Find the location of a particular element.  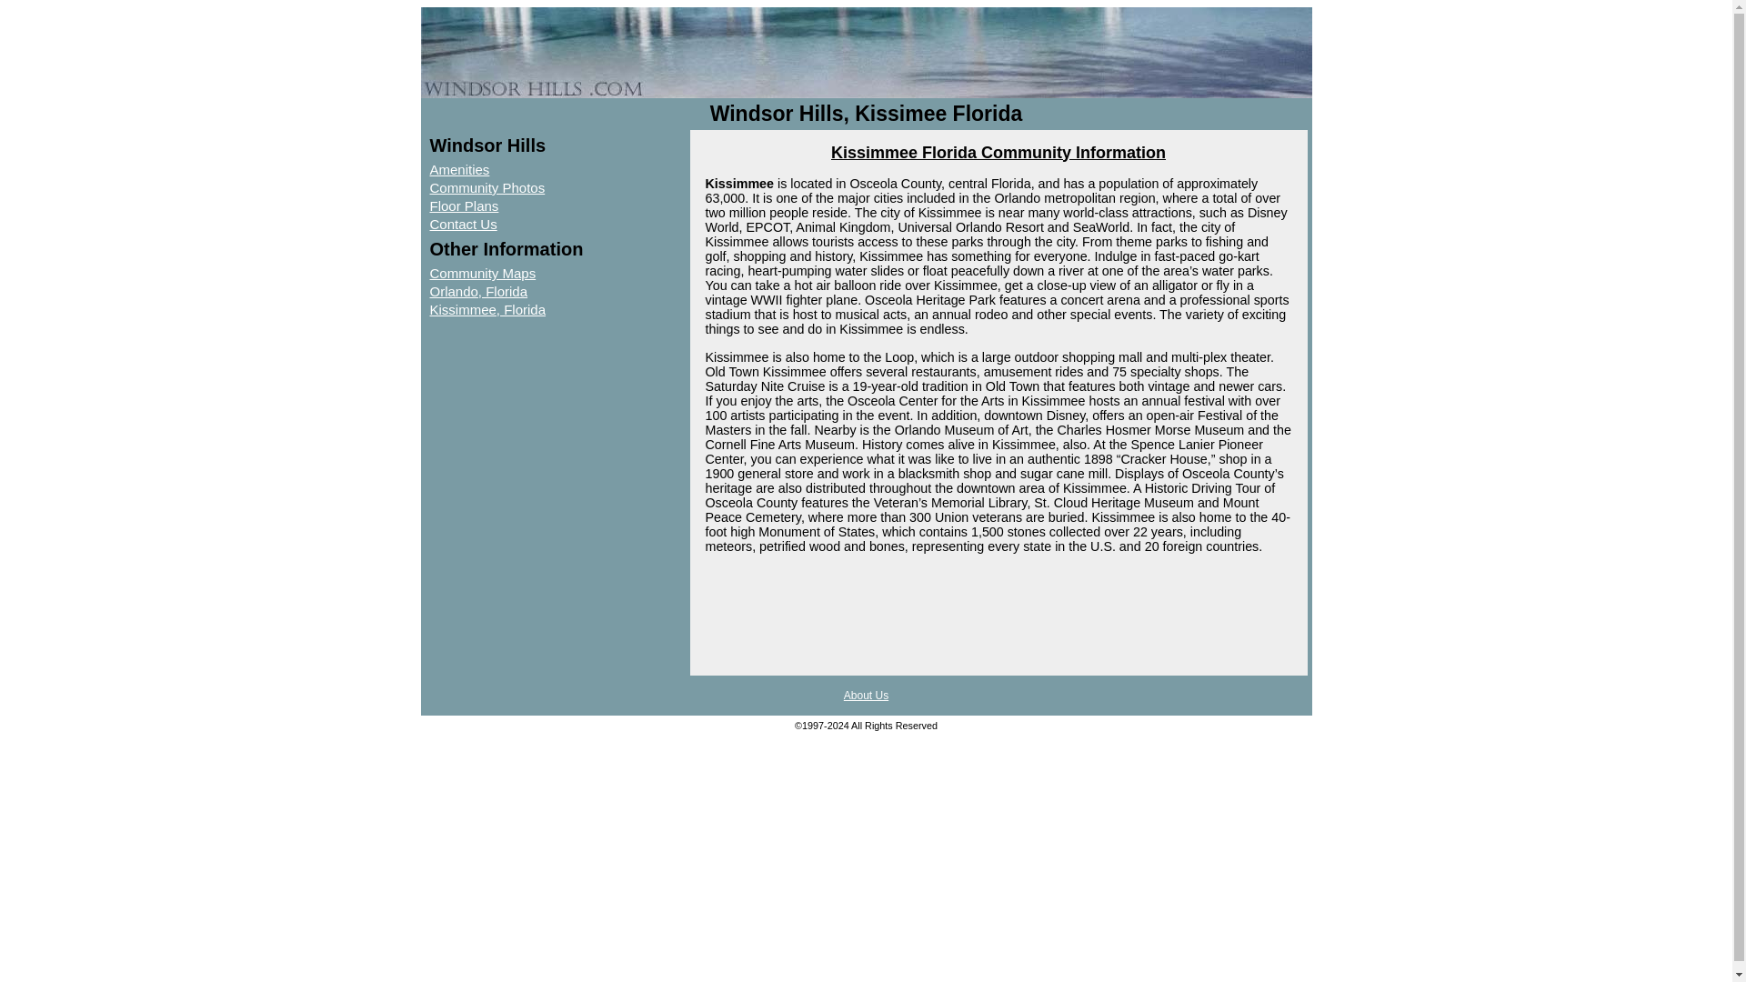

Floor Plans is located at coordinates (507, 205).